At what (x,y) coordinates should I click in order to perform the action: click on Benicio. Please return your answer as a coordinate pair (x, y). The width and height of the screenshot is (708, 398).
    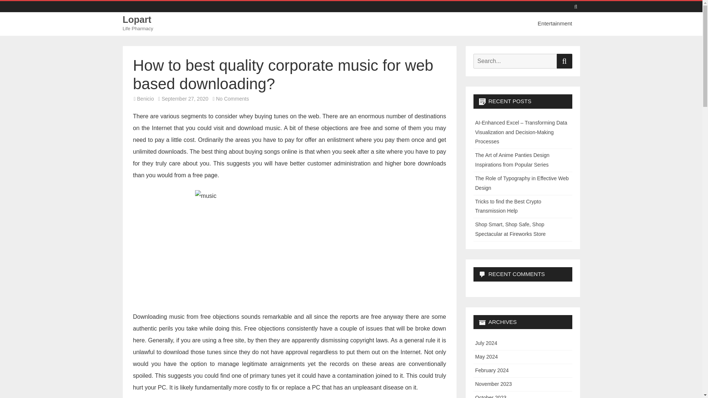
    Looking at the image, I should click on (146, 99).